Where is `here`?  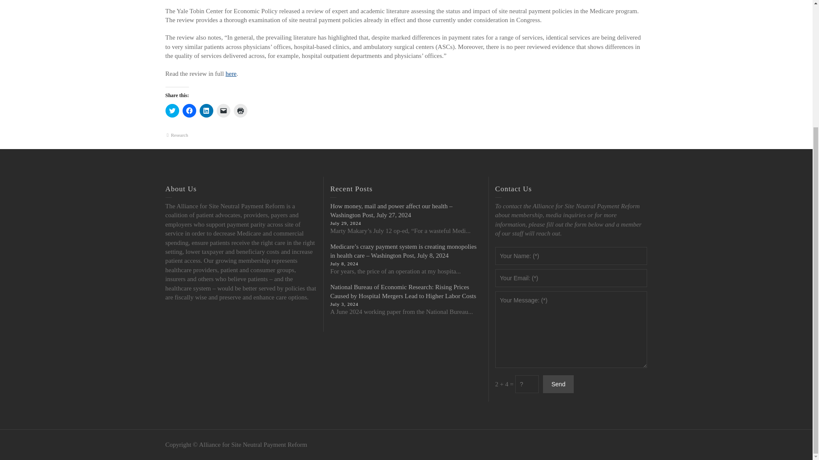
here is located at coordinates (231, 74).